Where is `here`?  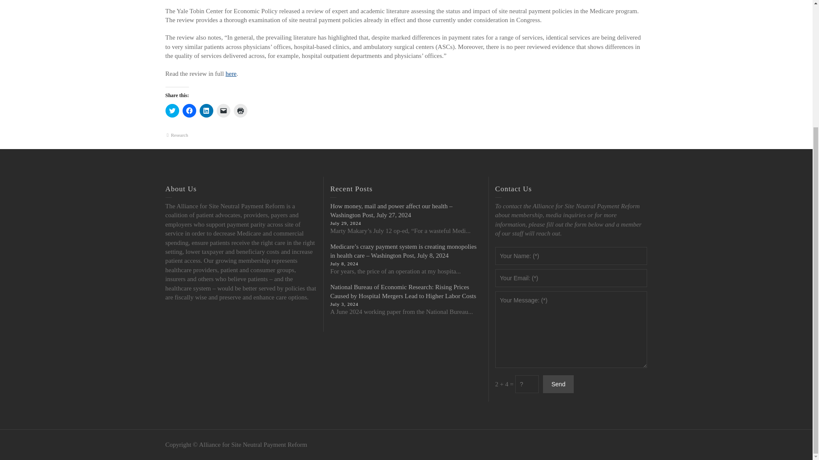
here is located at coordinates (231, 74).